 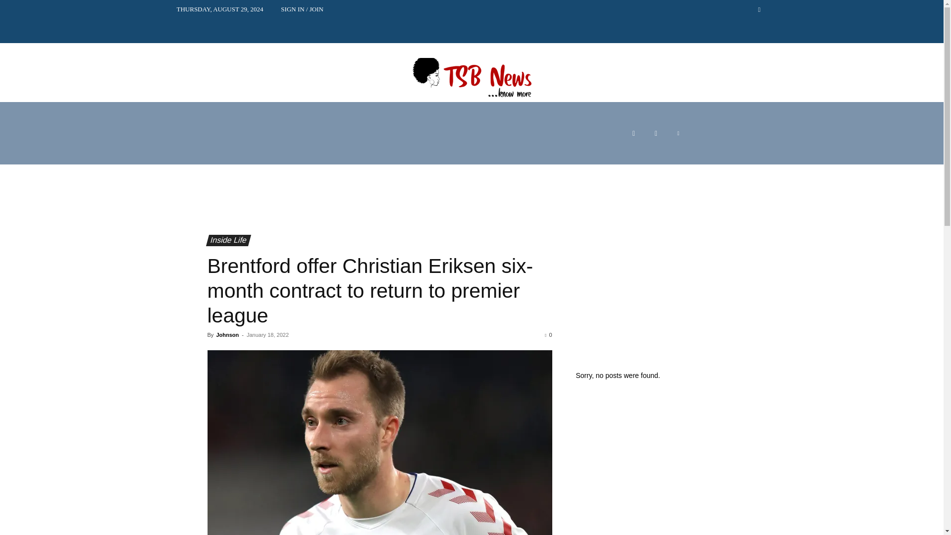 What do you see at coordinates (226, 240) in the screenshot?
I see `Inside Life` at bounding box center [226, 240].